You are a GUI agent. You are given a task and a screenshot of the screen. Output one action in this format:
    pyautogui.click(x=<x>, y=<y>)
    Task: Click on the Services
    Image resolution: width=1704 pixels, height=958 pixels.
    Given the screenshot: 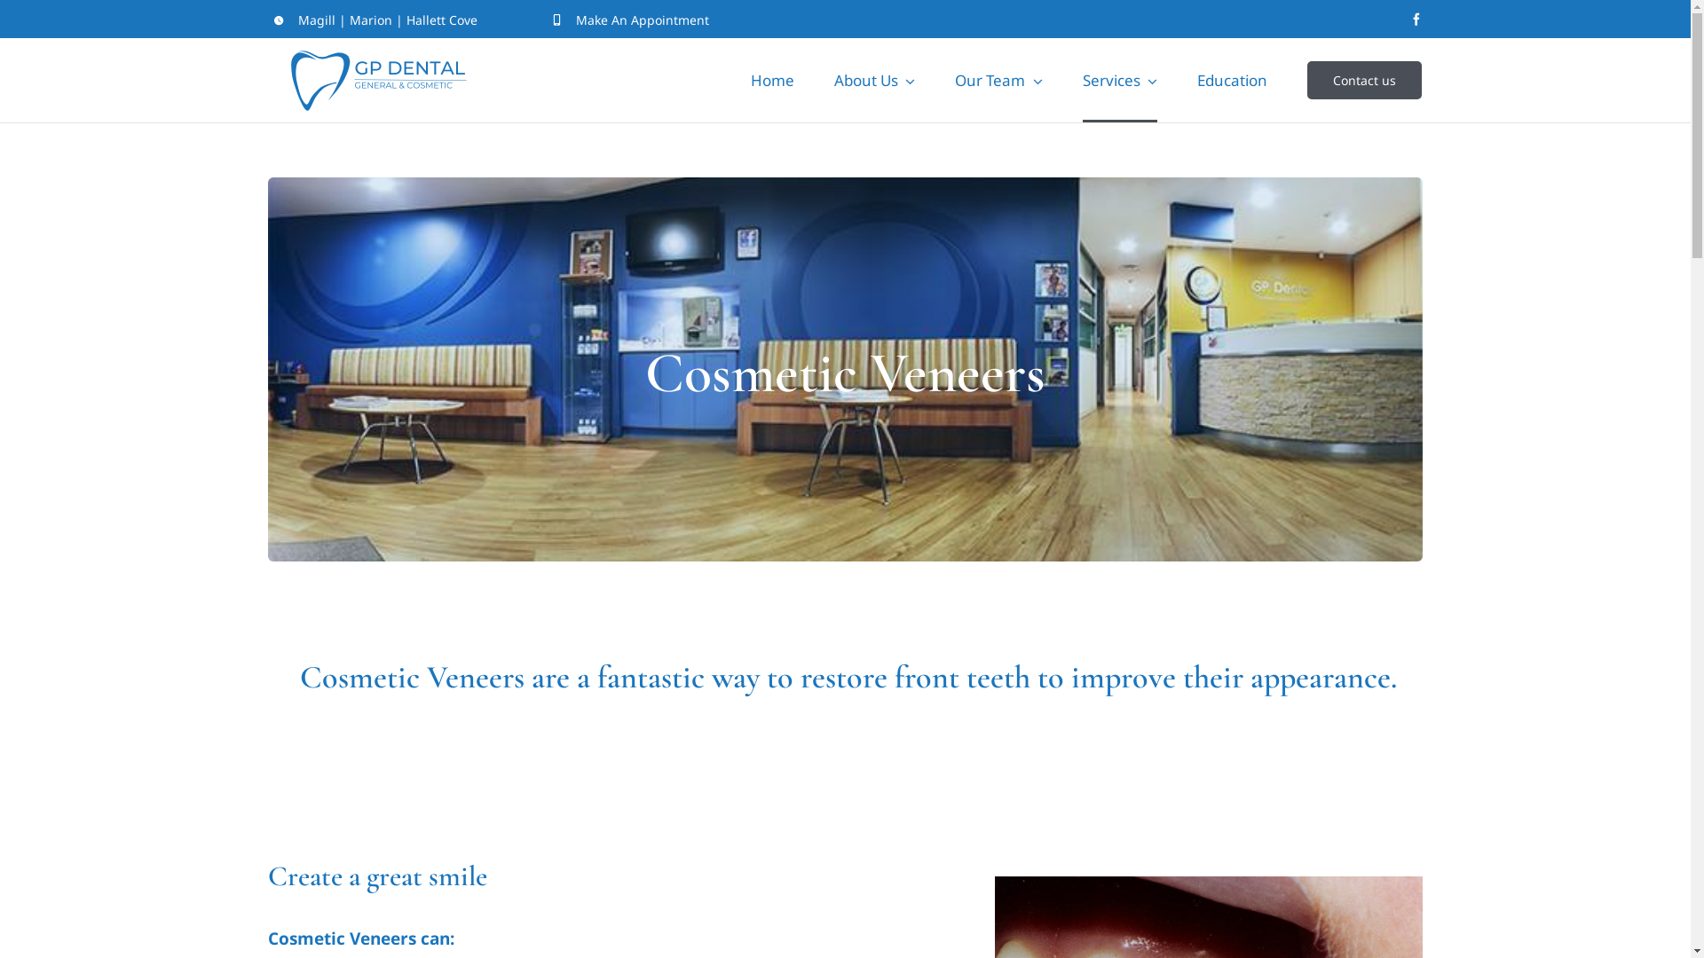 What is the action you would take?
    pyautogui.click(x=1120, y=80)
    